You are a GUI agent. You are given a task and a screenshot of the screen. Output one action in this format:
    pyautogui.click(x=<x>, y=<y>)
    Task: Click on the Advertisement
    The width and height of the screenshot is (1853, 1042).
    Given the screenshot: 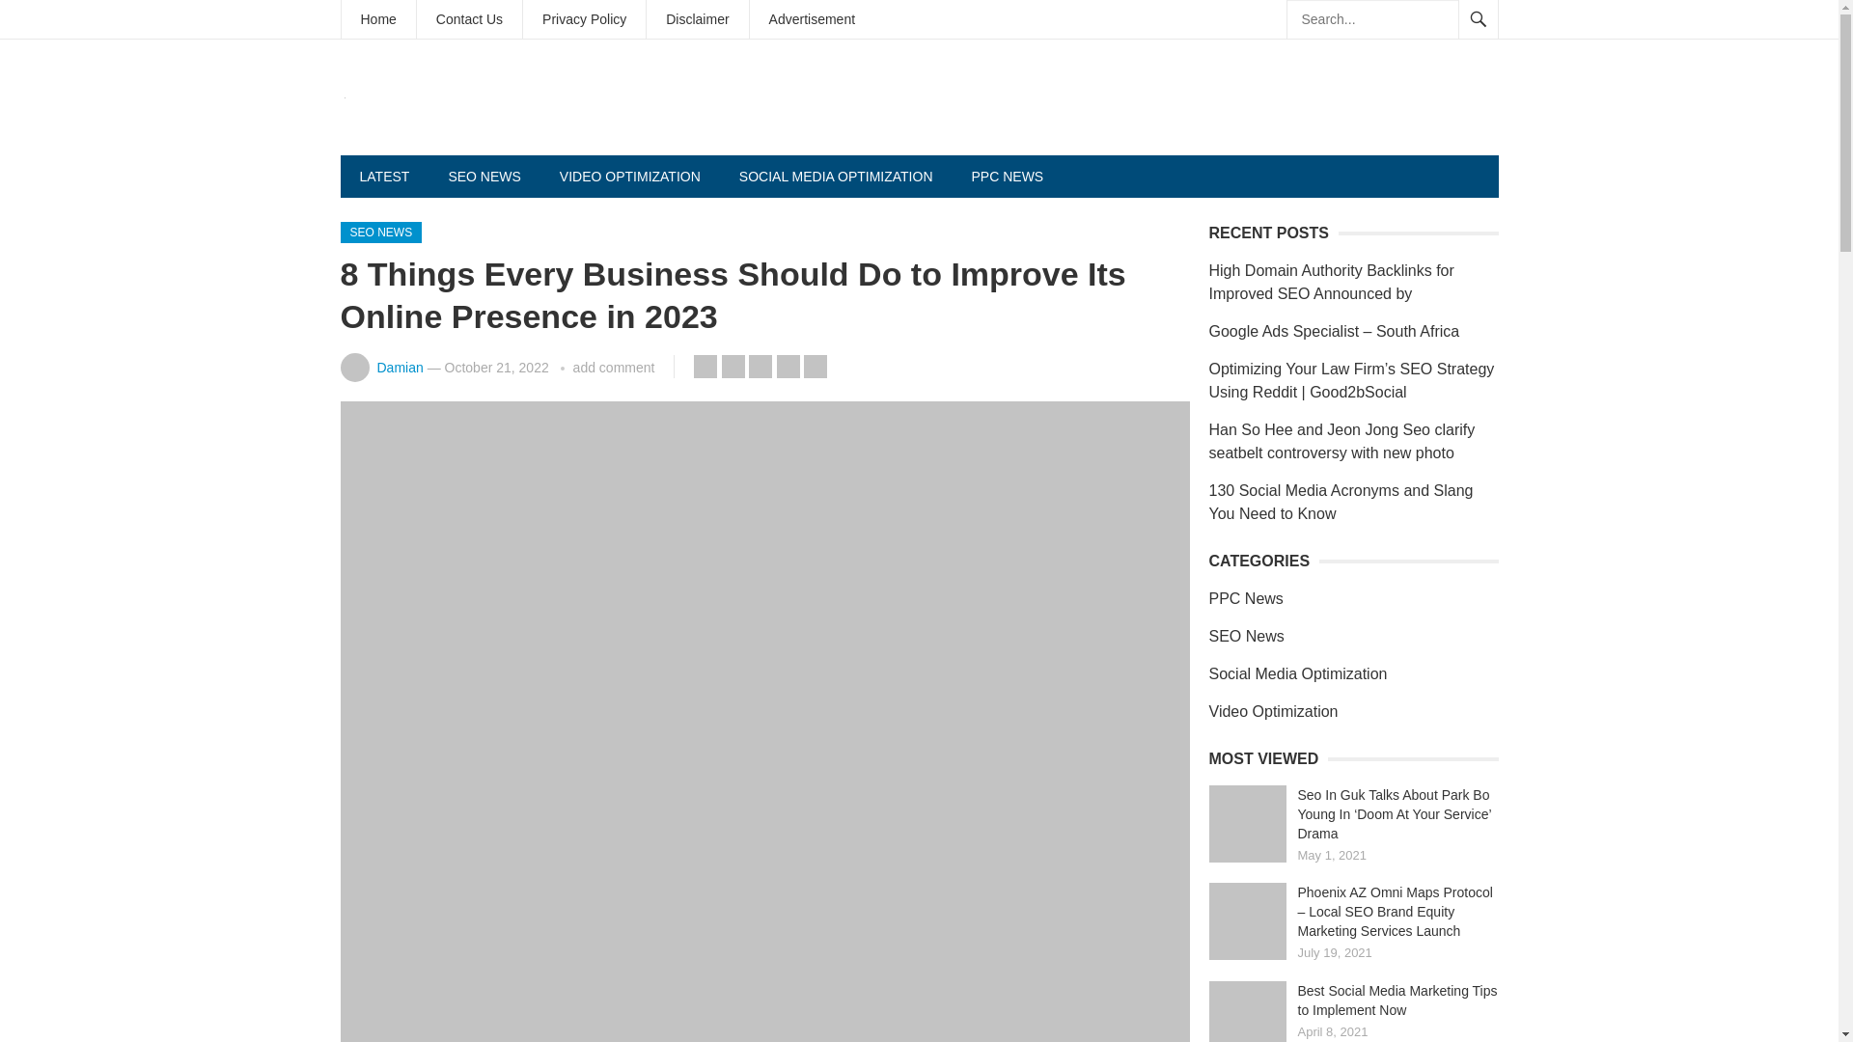 What is the action you would take?
    pyautogui.click(x=813, y=19)
    